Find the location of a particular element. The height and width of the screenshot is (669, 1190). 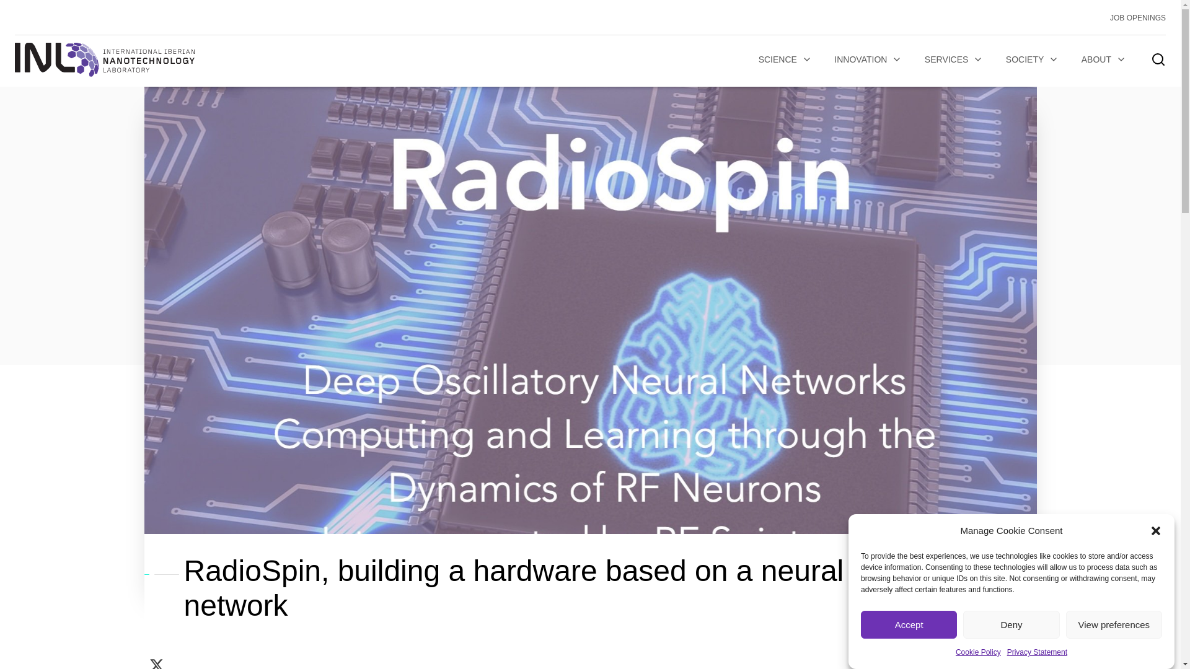

INNOVATION is located at coordinates (868, 59).